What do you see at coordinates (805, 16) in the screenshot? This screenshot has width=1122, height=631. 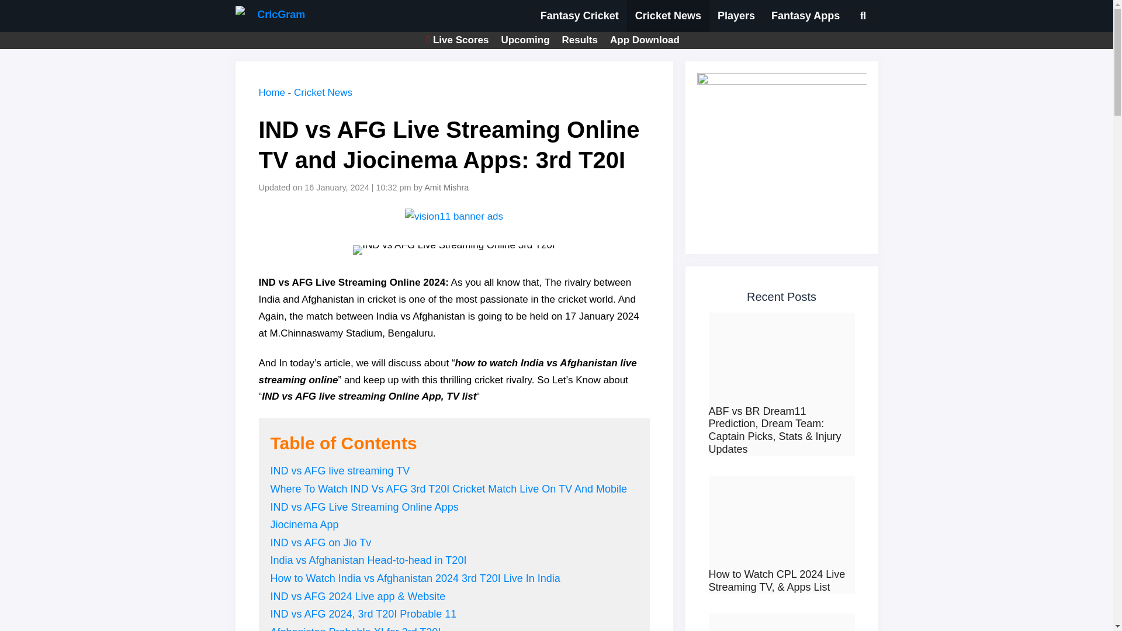 I see `Fantasy Apps` at bounding box center [805, 16].